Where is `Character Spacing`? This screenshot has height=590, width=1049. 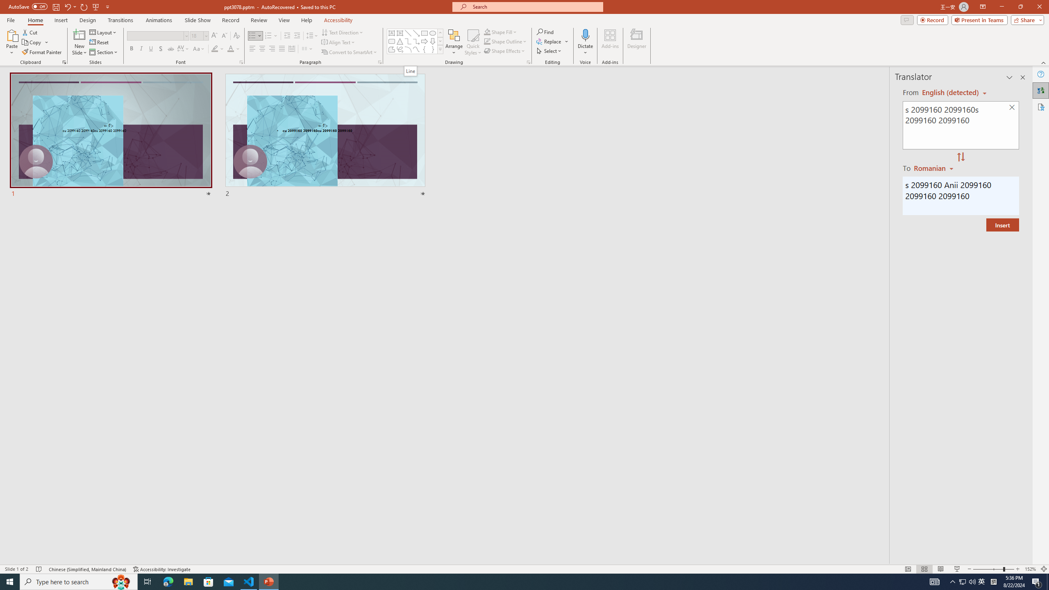
Character Spacing is located at coordinates (184, 49).